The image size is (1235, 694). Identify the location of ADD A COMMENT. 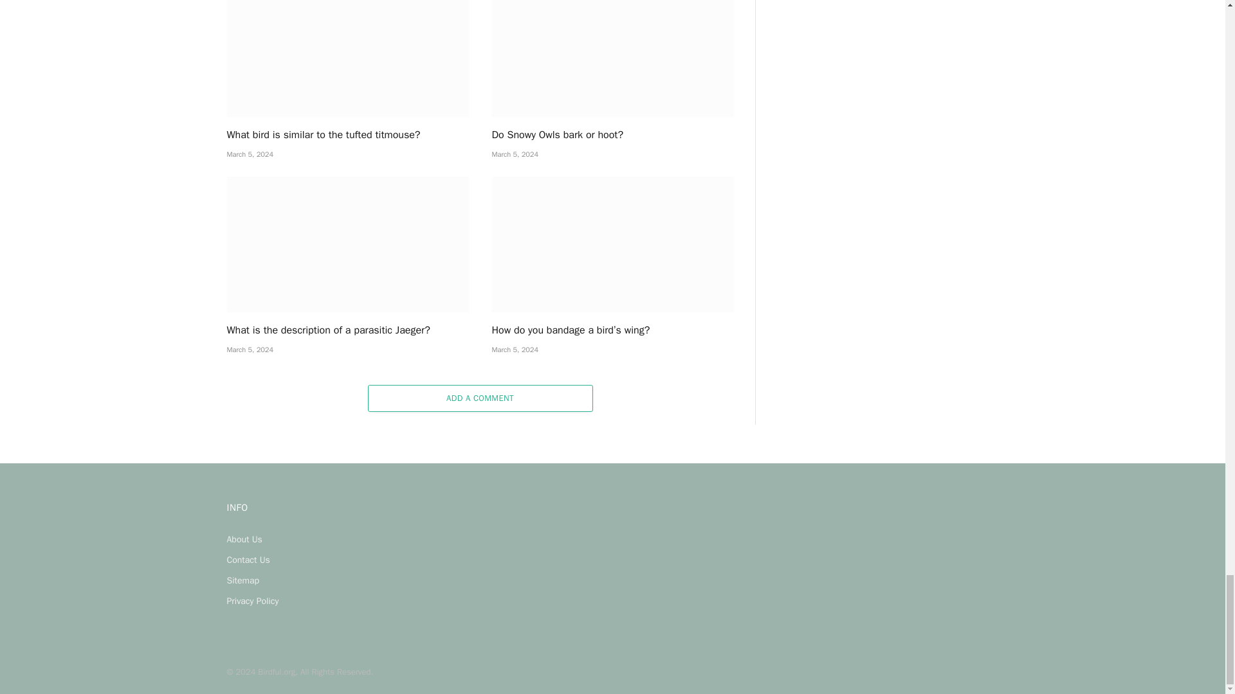
(480, 398).